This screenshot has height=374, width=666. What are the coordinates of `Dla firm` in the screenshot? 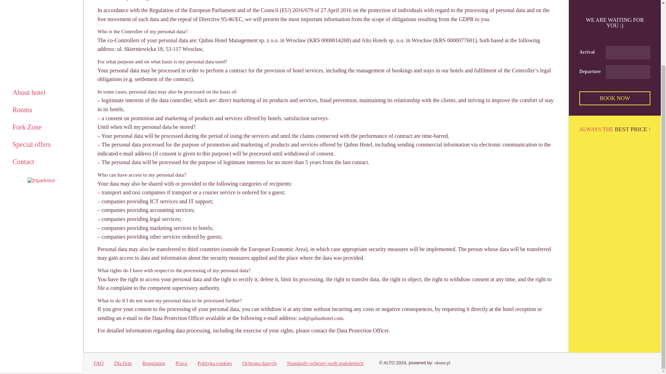 It's located at (123, 289).